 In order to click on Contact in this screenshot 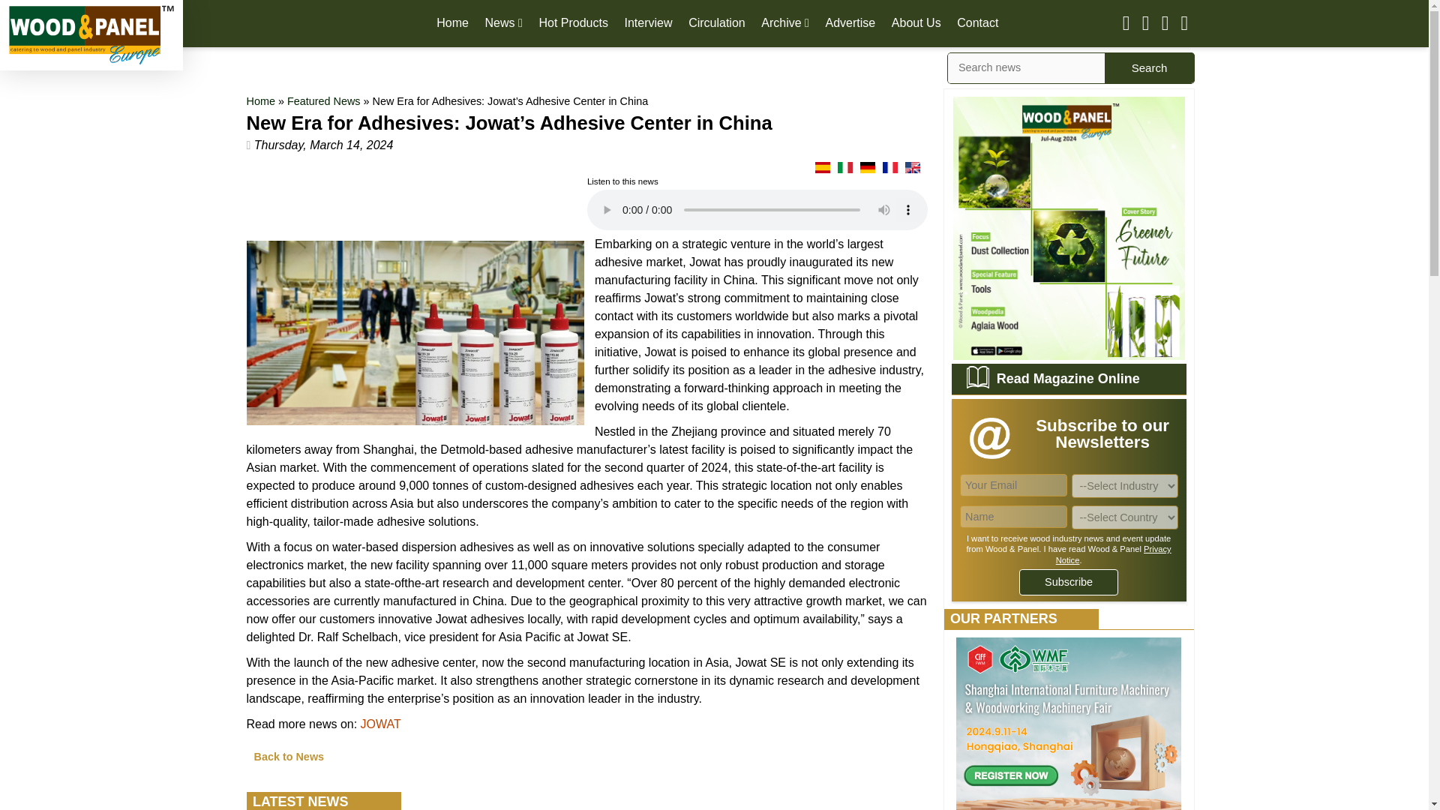, I will do `click(977, 22)`.